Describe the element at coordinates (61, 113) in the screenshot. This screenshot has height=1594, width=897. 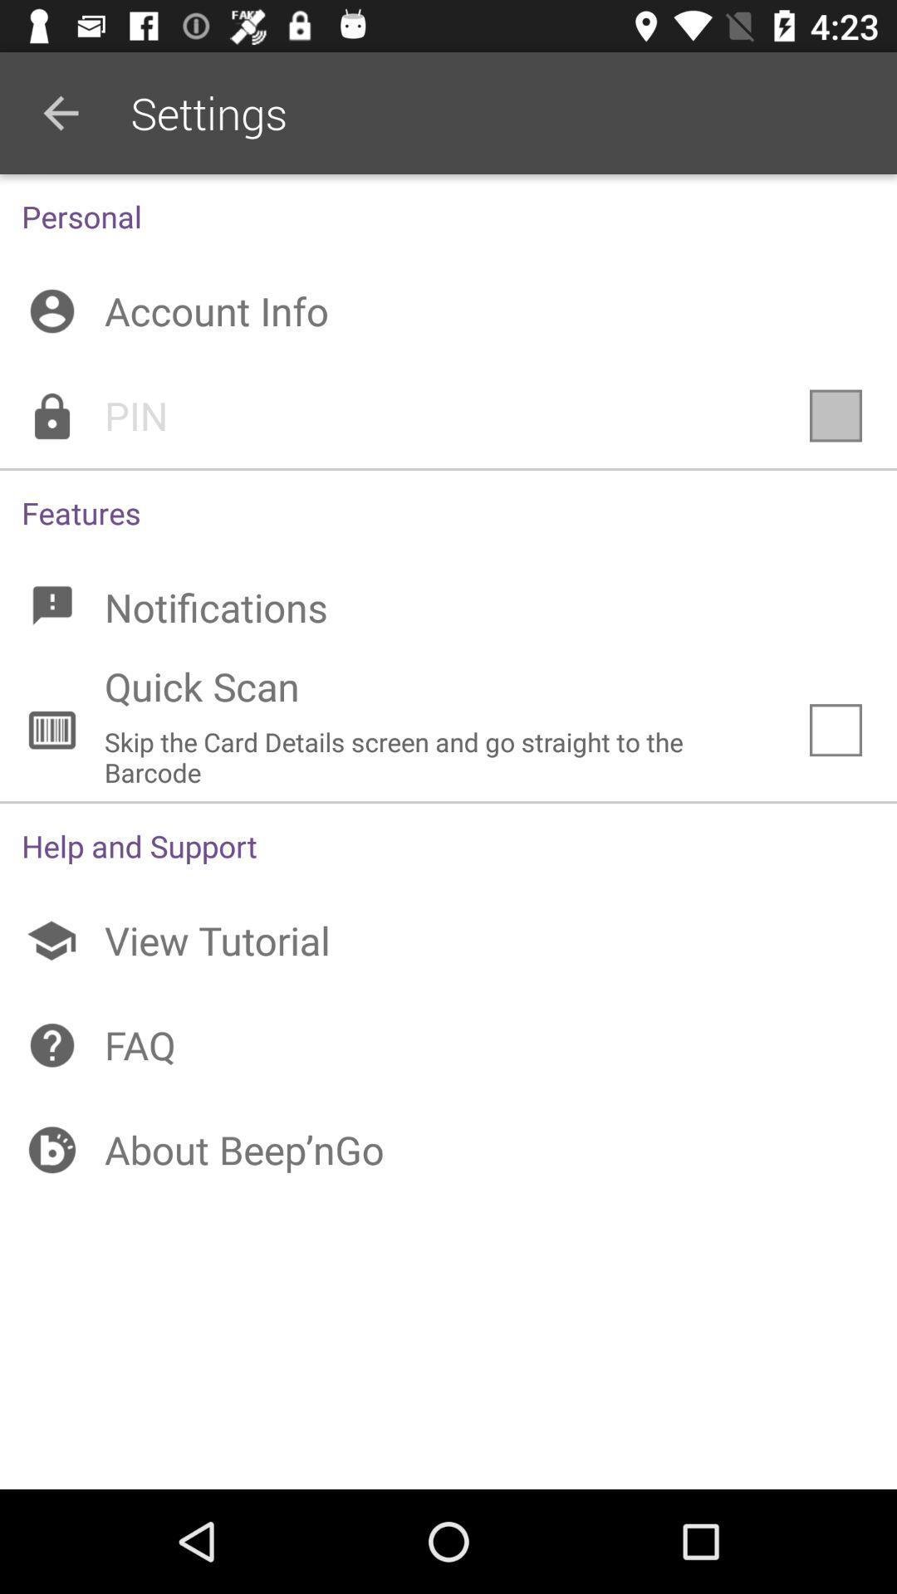
I see `open the item next to the settings app` at that location.